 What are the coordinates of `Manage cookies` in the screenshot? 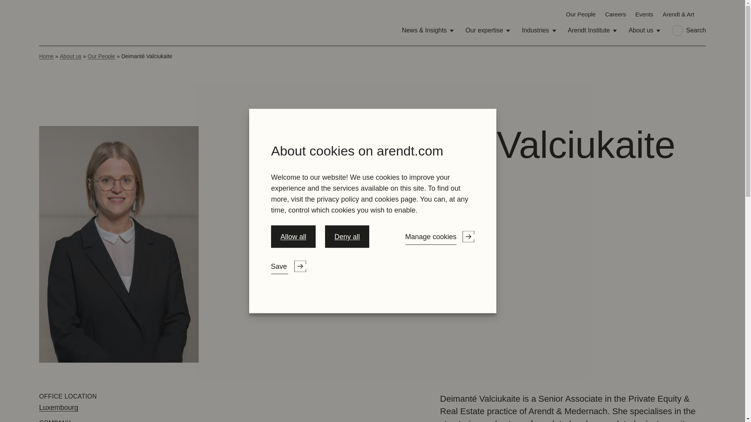 It's located at (439, 250).